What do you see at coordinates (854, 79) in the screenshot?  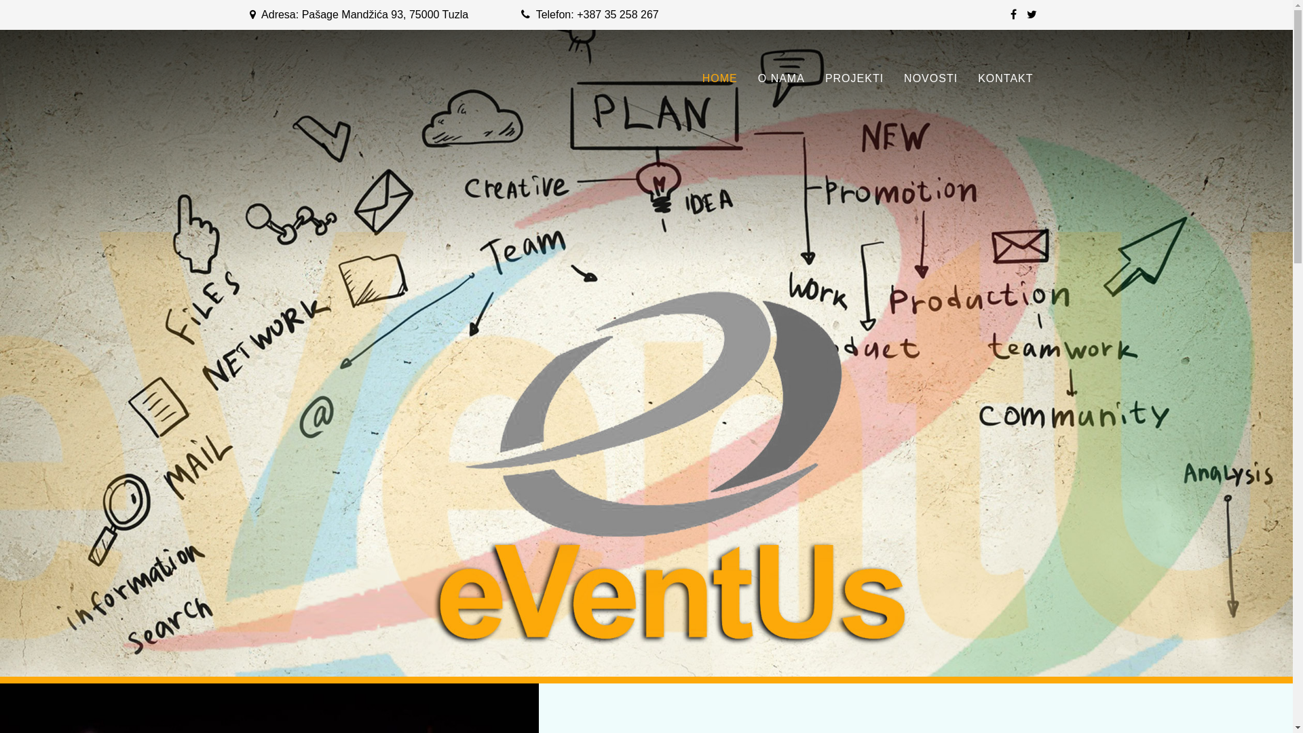 I see `PROJEKTI` at bounding box center [854, 79].